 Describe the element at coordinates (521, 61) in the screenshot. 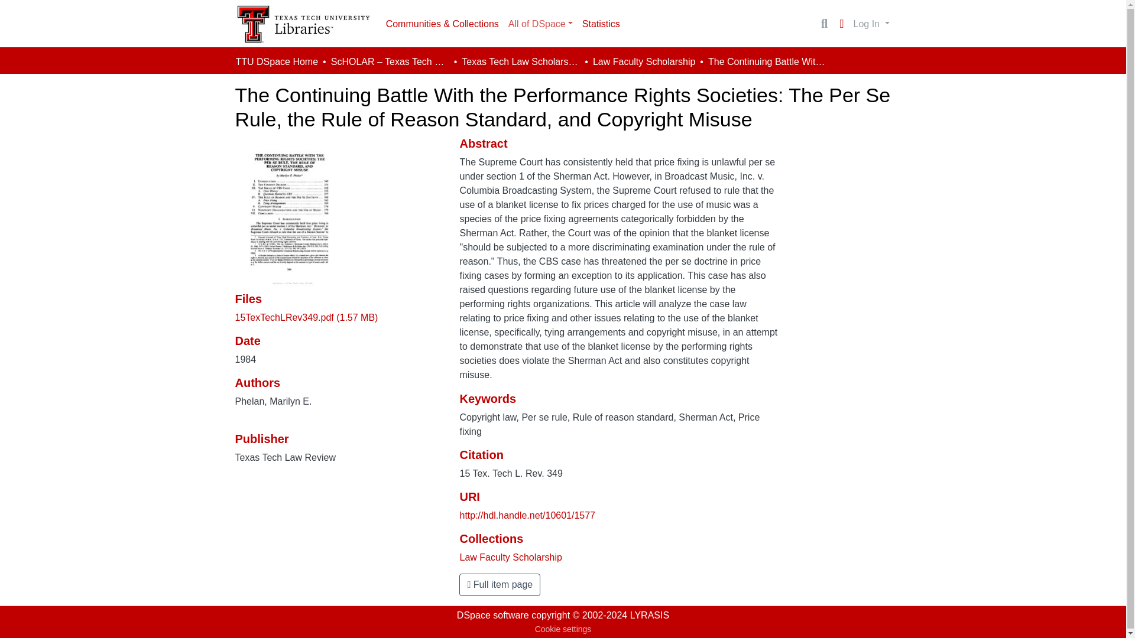

I see `Texas Tech Law Scholarship` at that location.